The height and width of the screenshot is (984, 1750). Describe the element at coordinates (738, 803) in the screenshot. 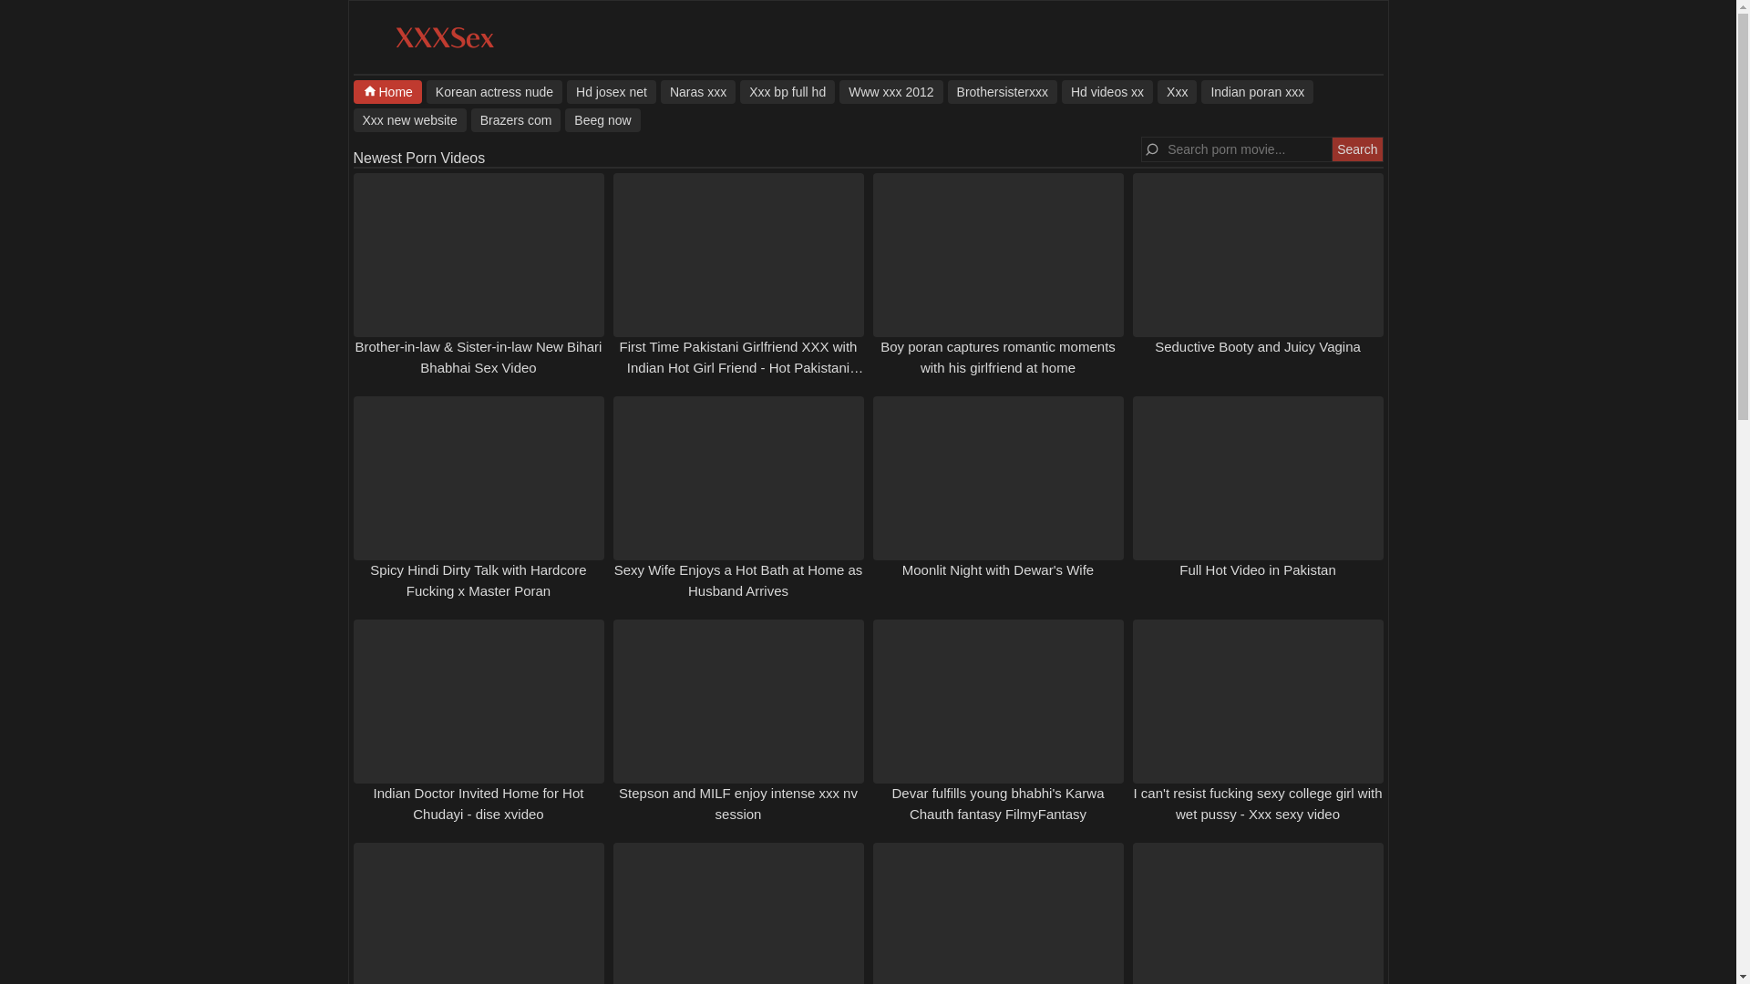

I see `Stepson and MILF enjoy intense xxx nv session` at that location.